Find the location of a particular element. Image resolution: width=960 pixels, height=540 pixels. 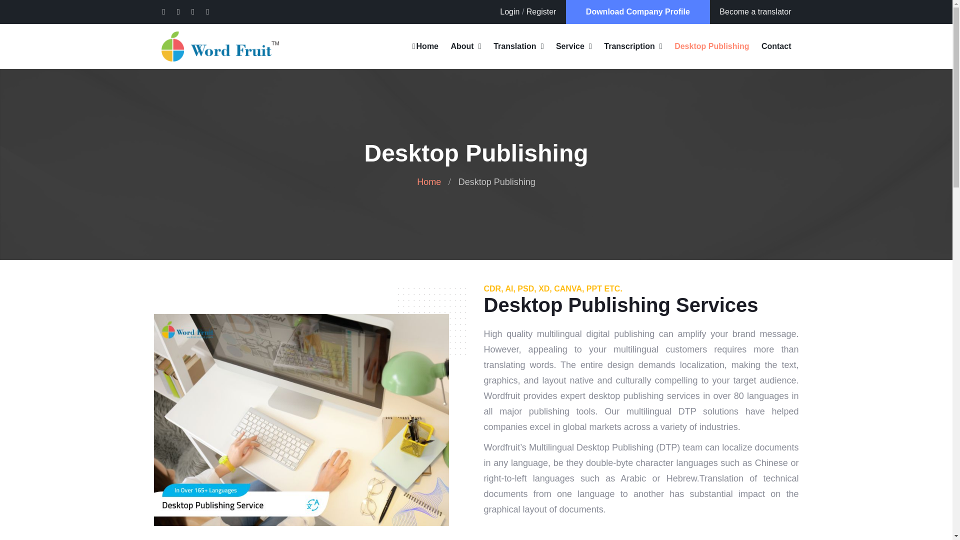

Service is located at coordinates (570, 46).